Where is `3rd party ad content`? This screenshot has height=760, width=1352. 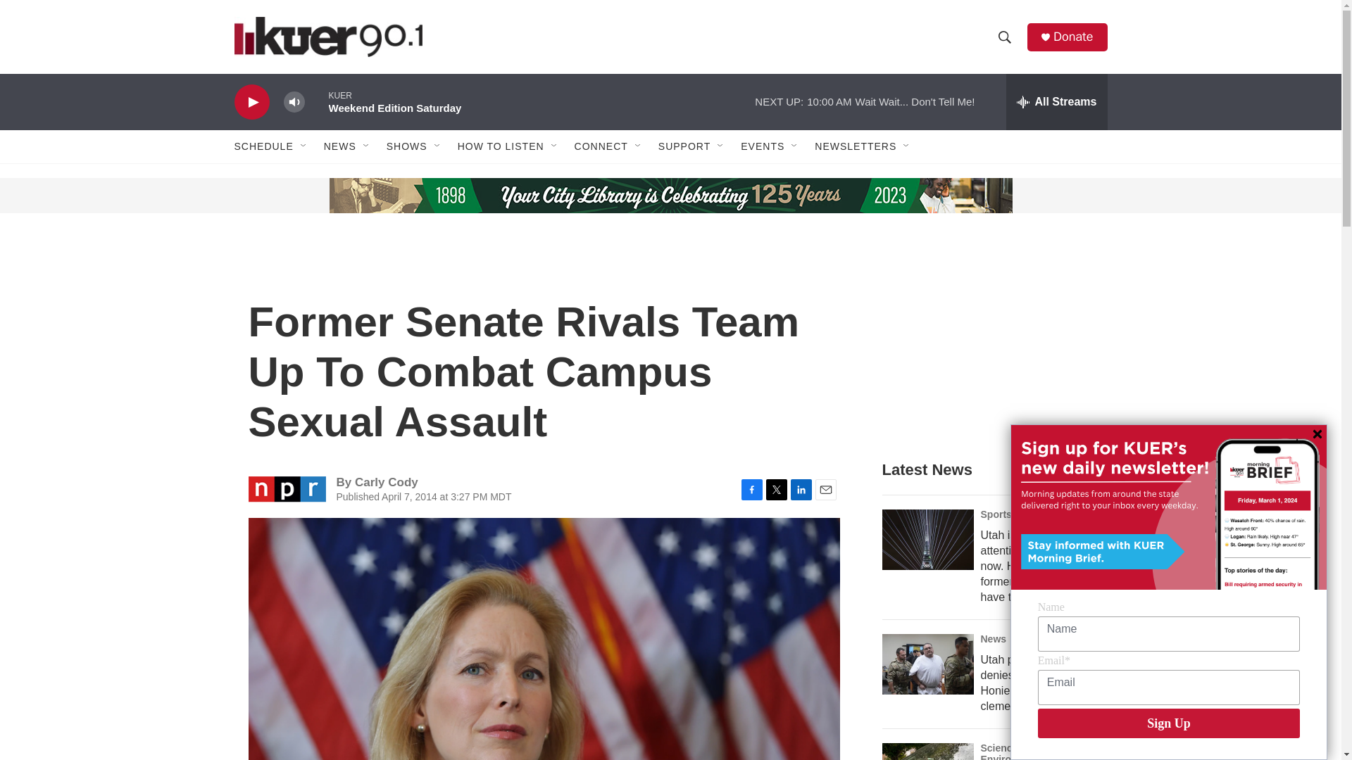 3rd party ad content is located at coordinates (341, 196).